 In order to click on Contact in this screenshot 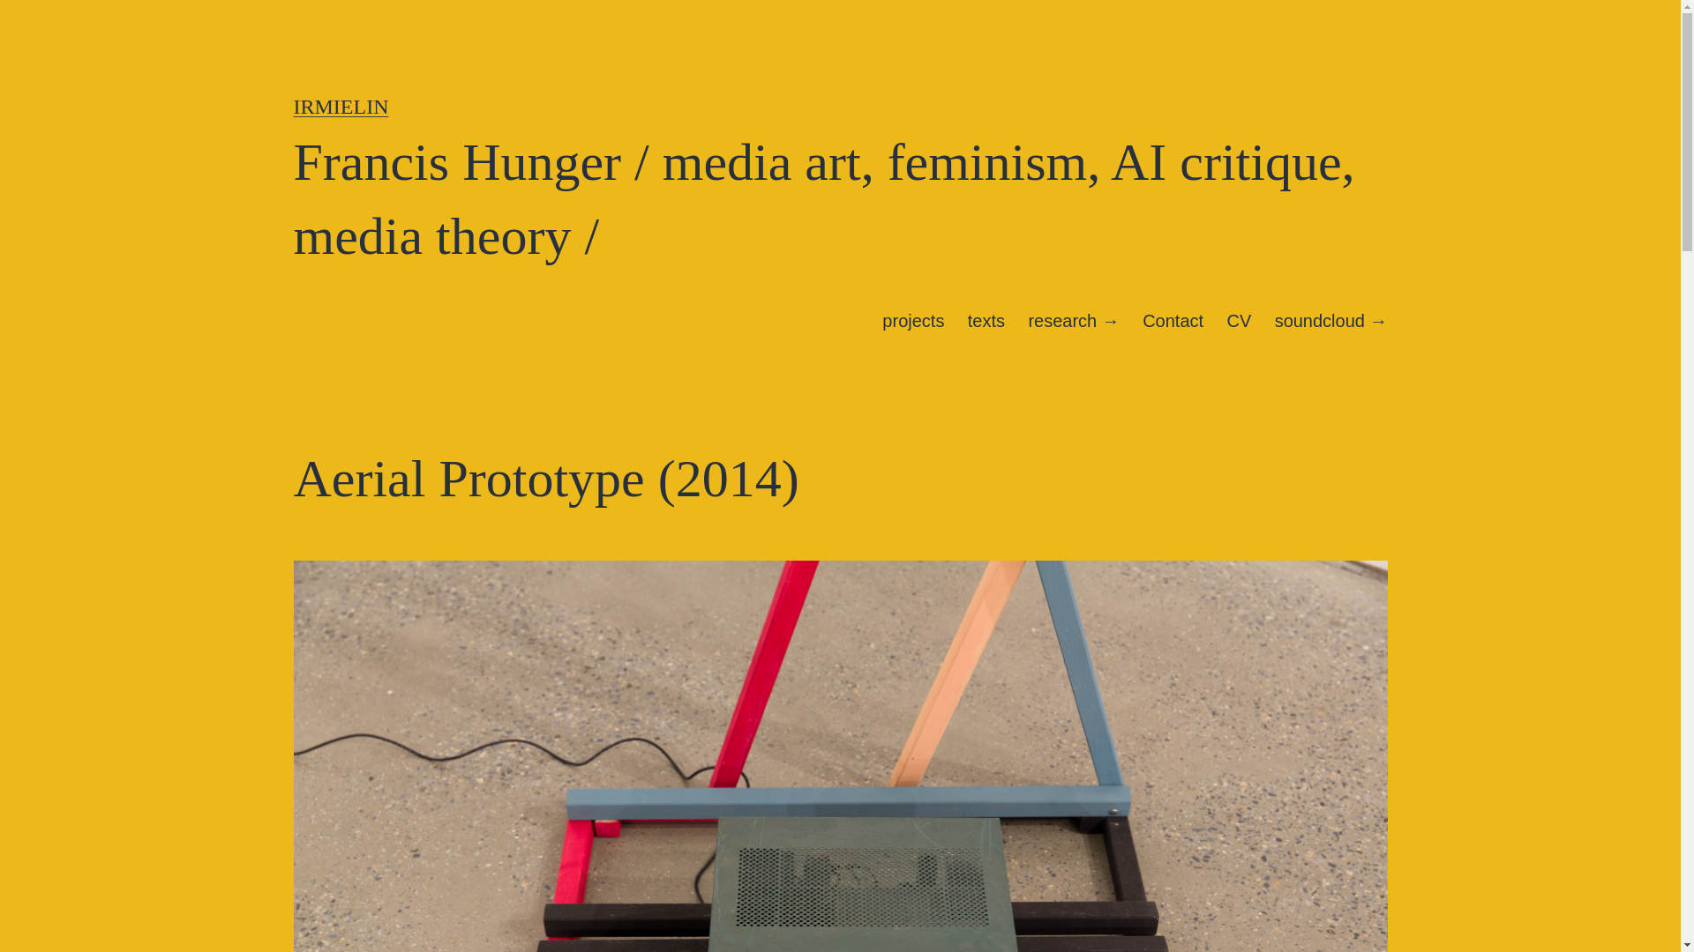, I will do `click(1173, 321)`.